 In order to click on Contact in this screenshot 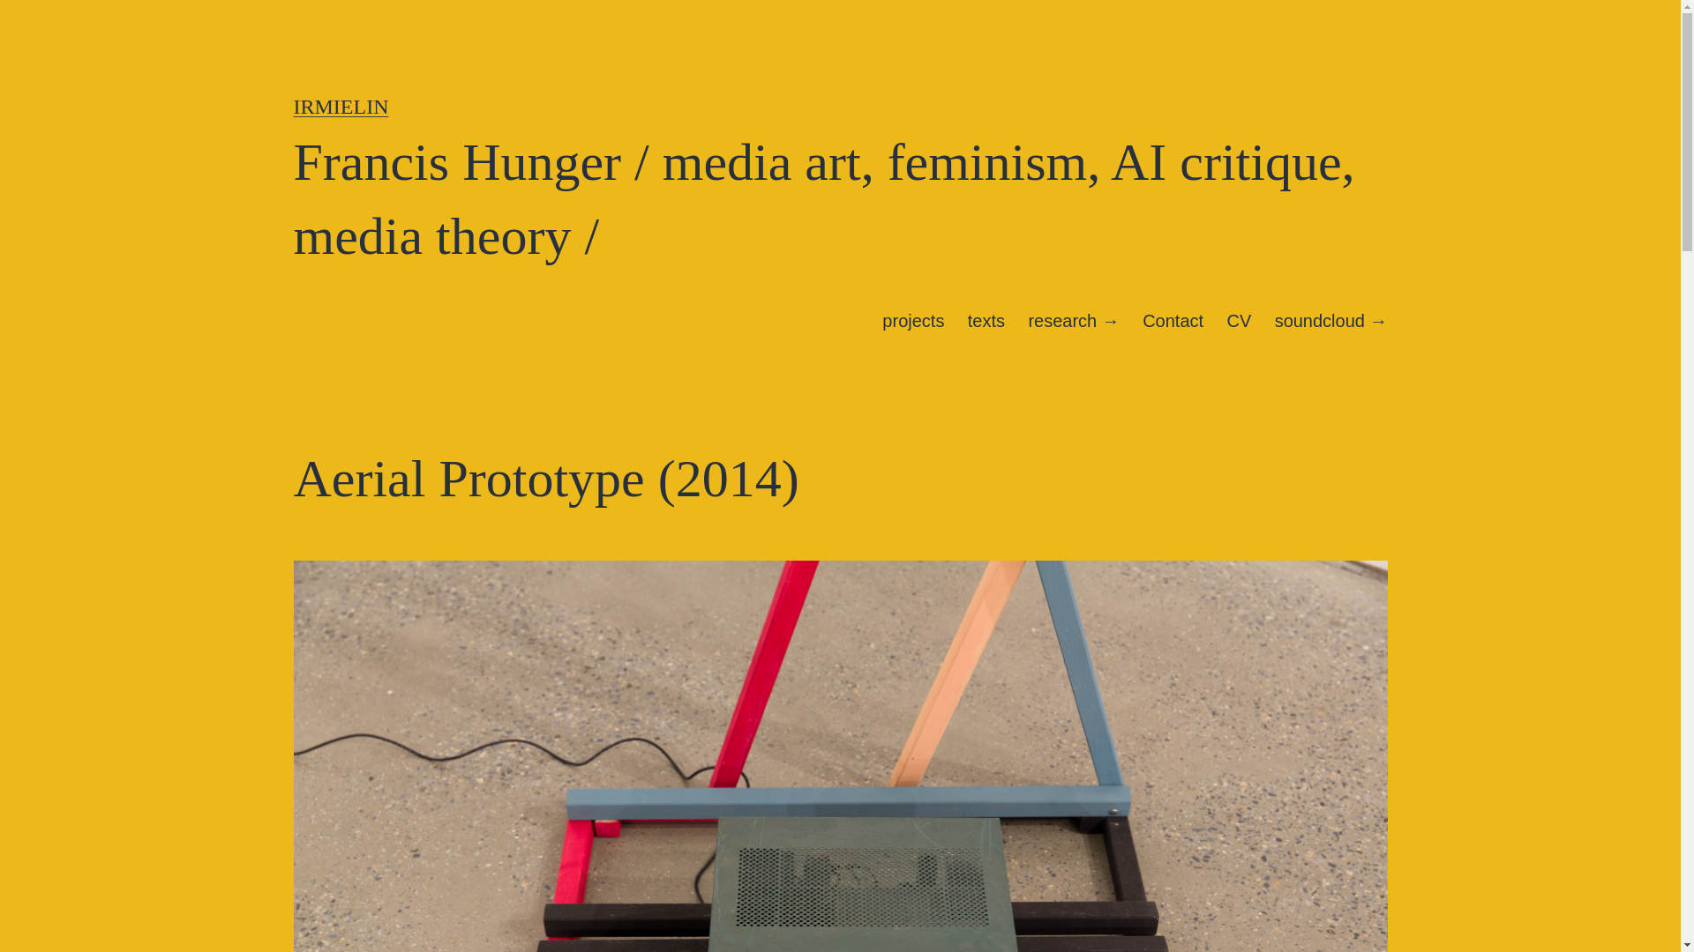, I will do `click(1173, 321)`.